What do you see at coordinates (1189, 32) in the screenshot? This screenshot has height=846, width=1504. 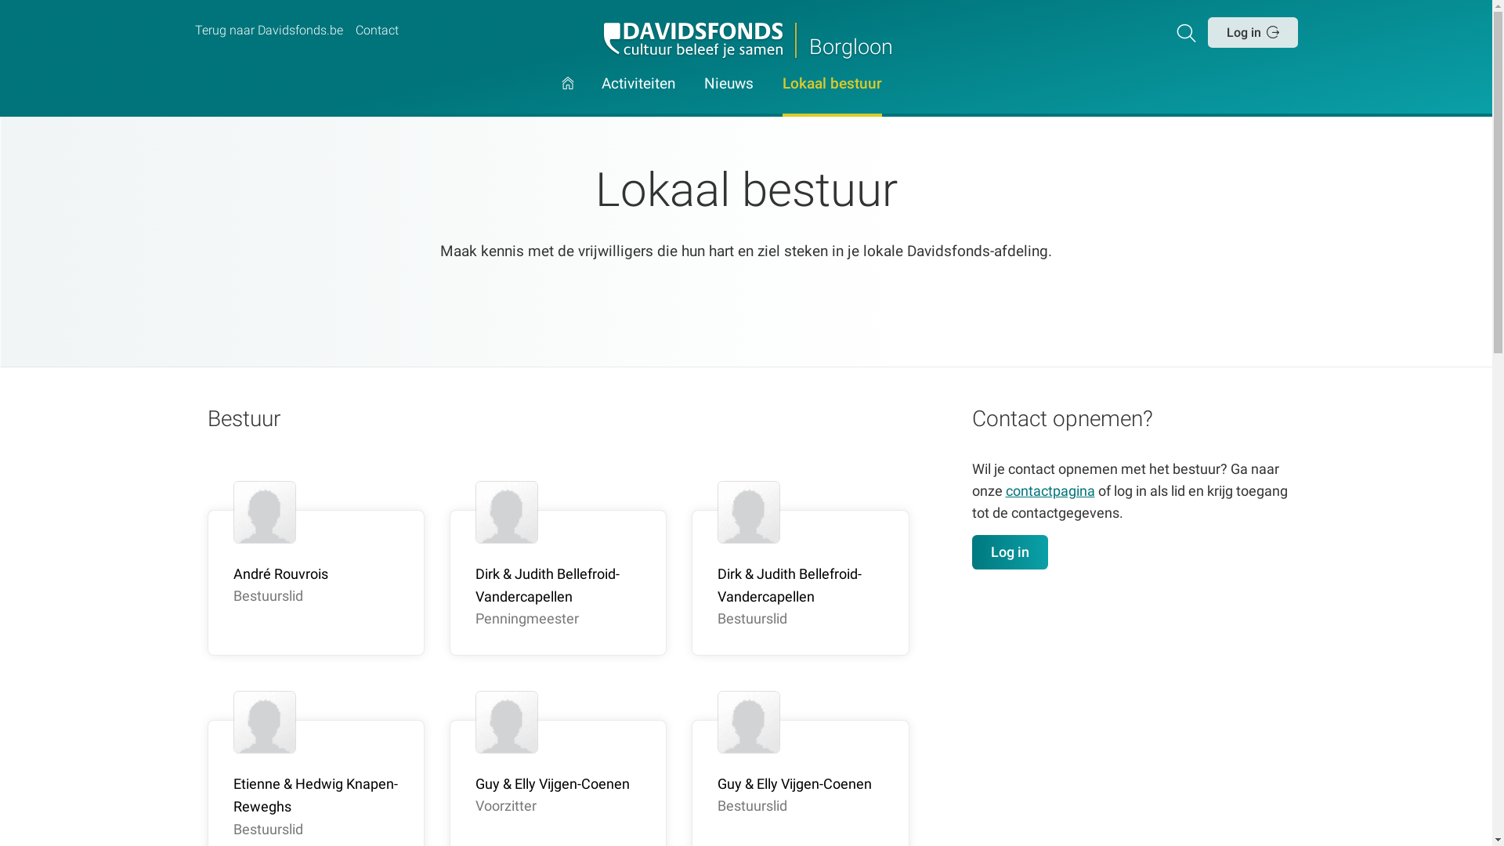 I see `Zoeken` at bounding box center [1189, 32].